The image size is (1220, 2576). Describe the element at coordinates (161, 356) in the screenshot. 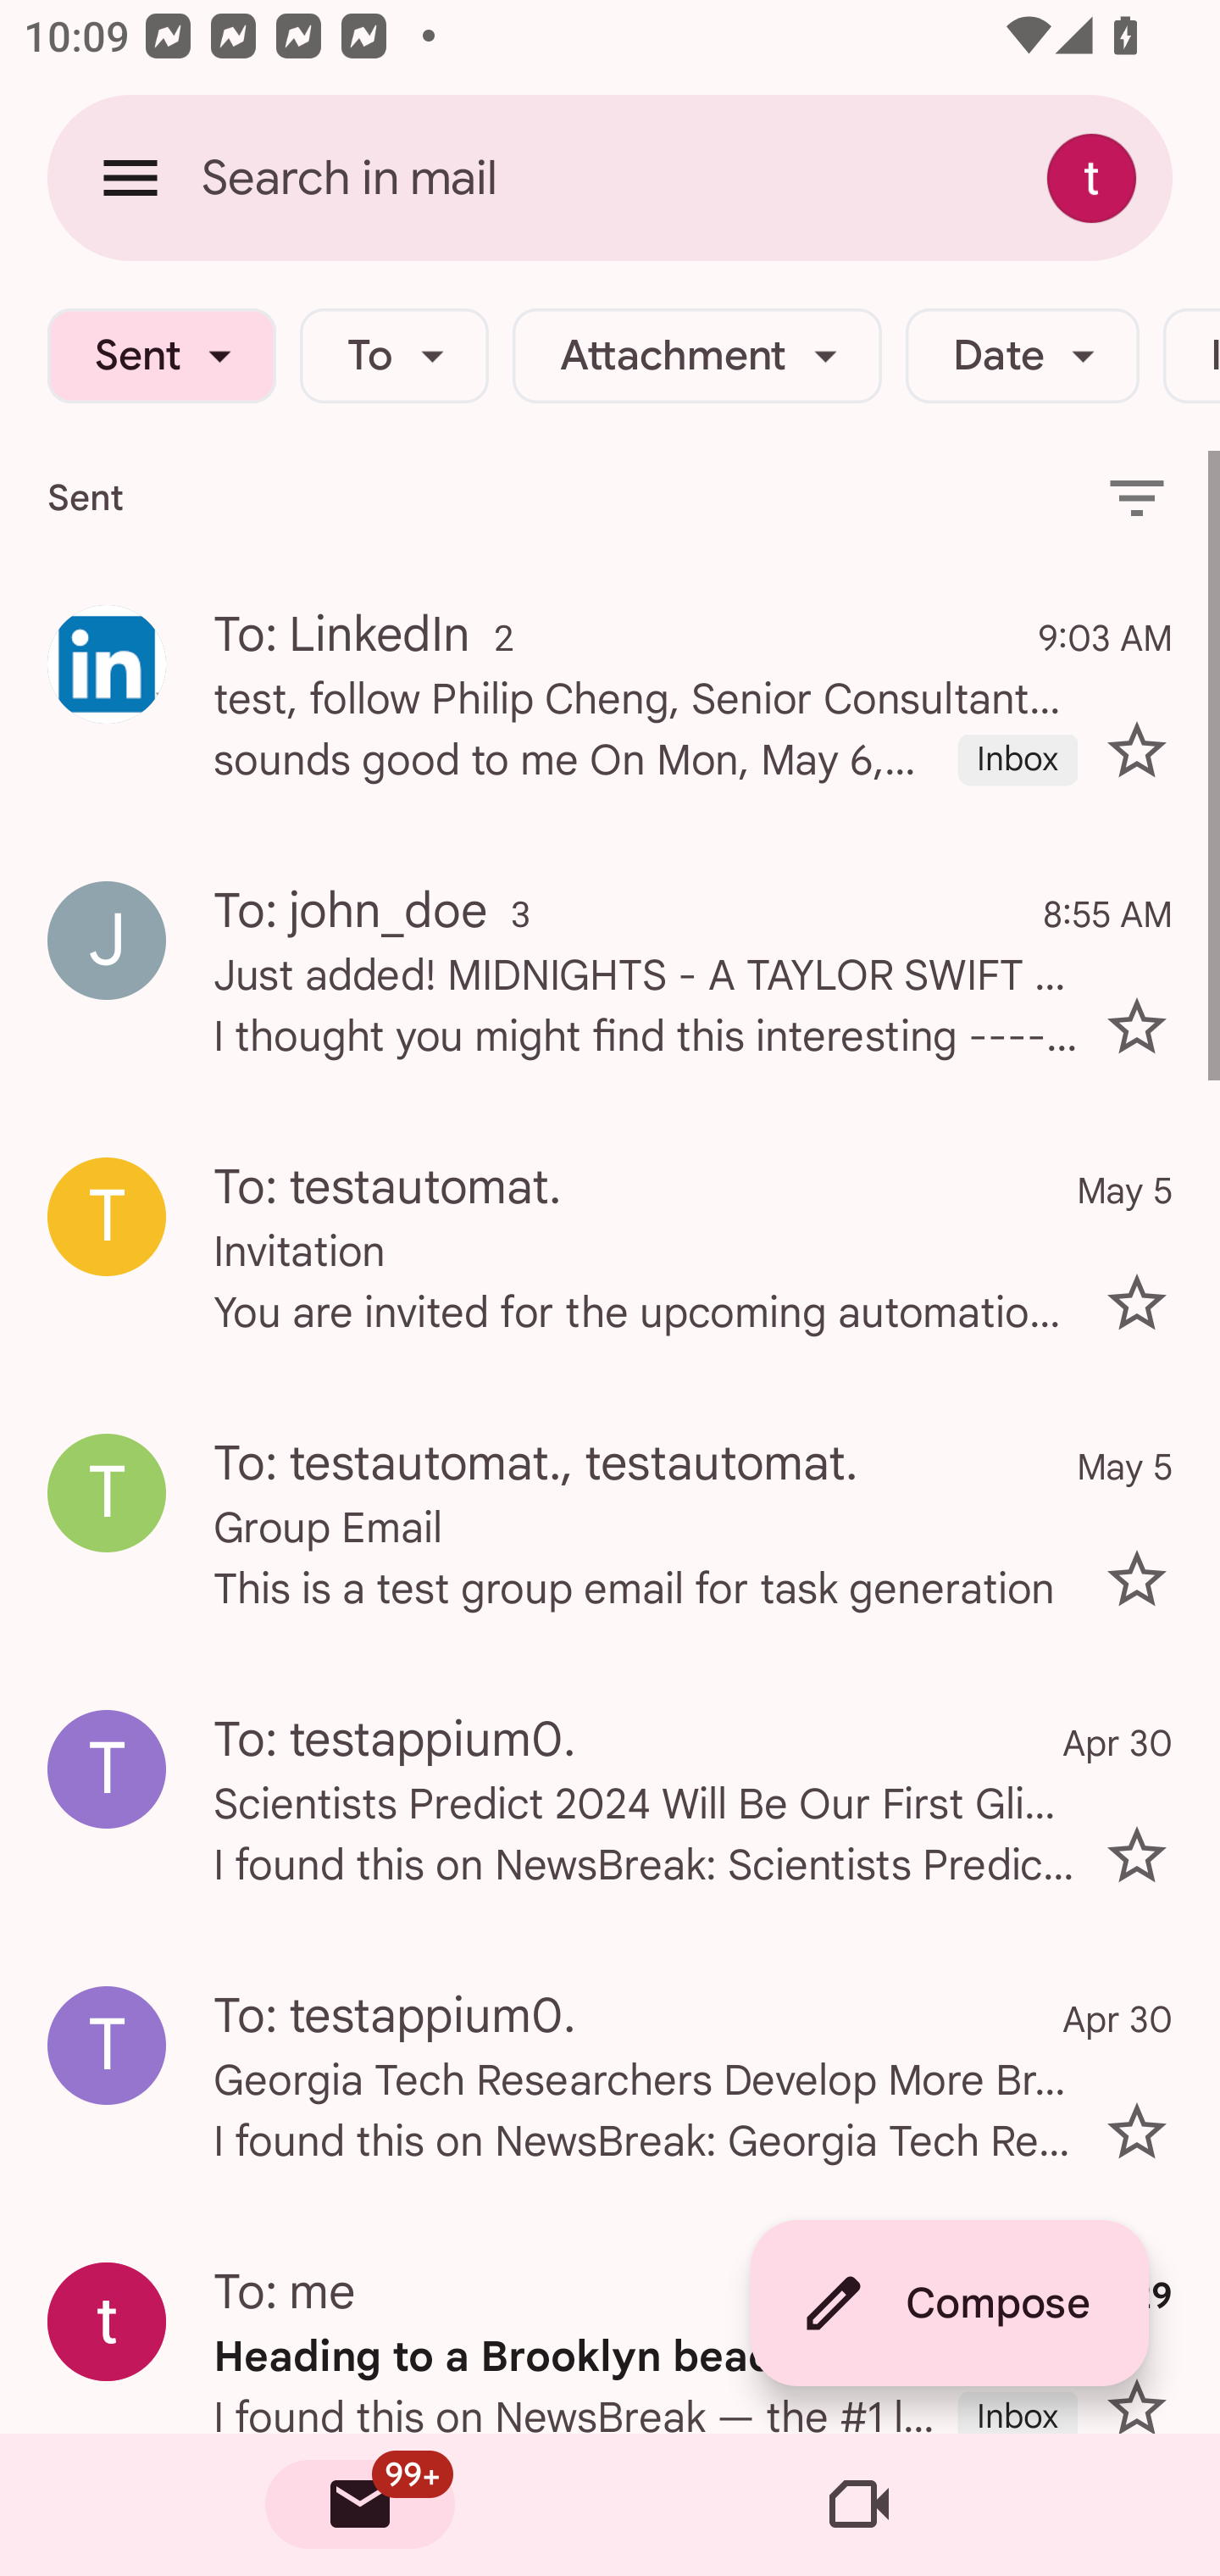

I see `Sent` at that location.